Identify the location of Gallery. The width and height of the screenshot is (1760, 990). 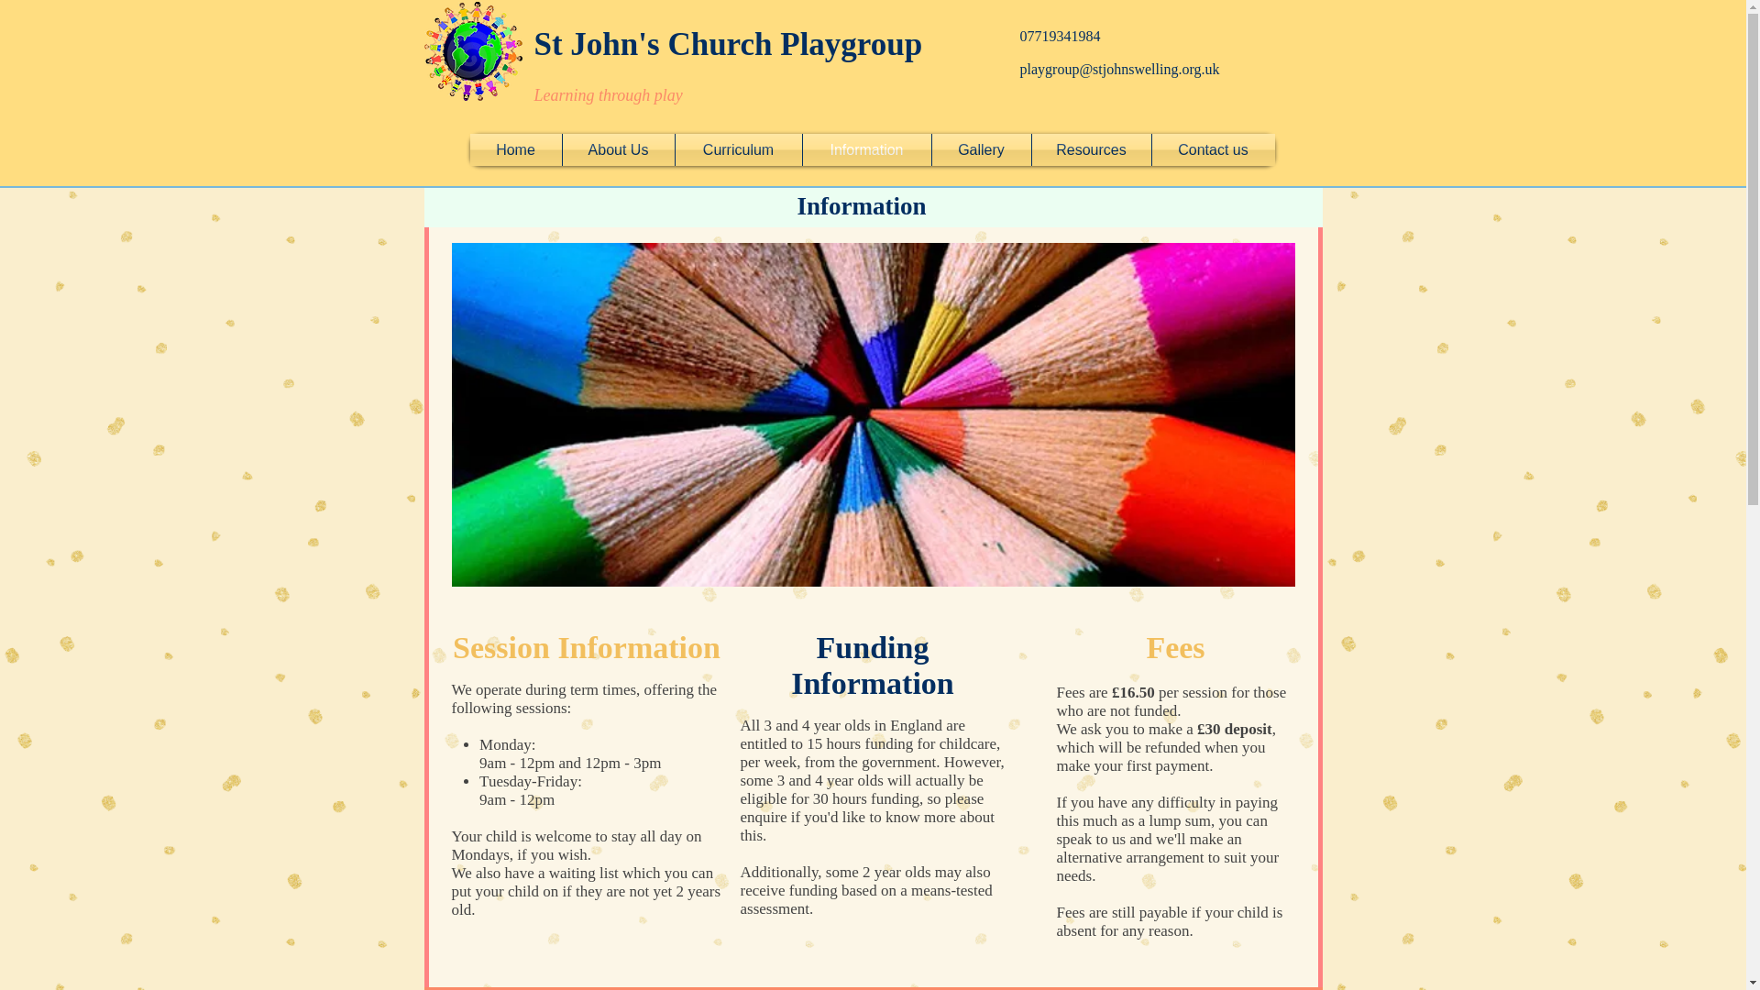
(980, 149).